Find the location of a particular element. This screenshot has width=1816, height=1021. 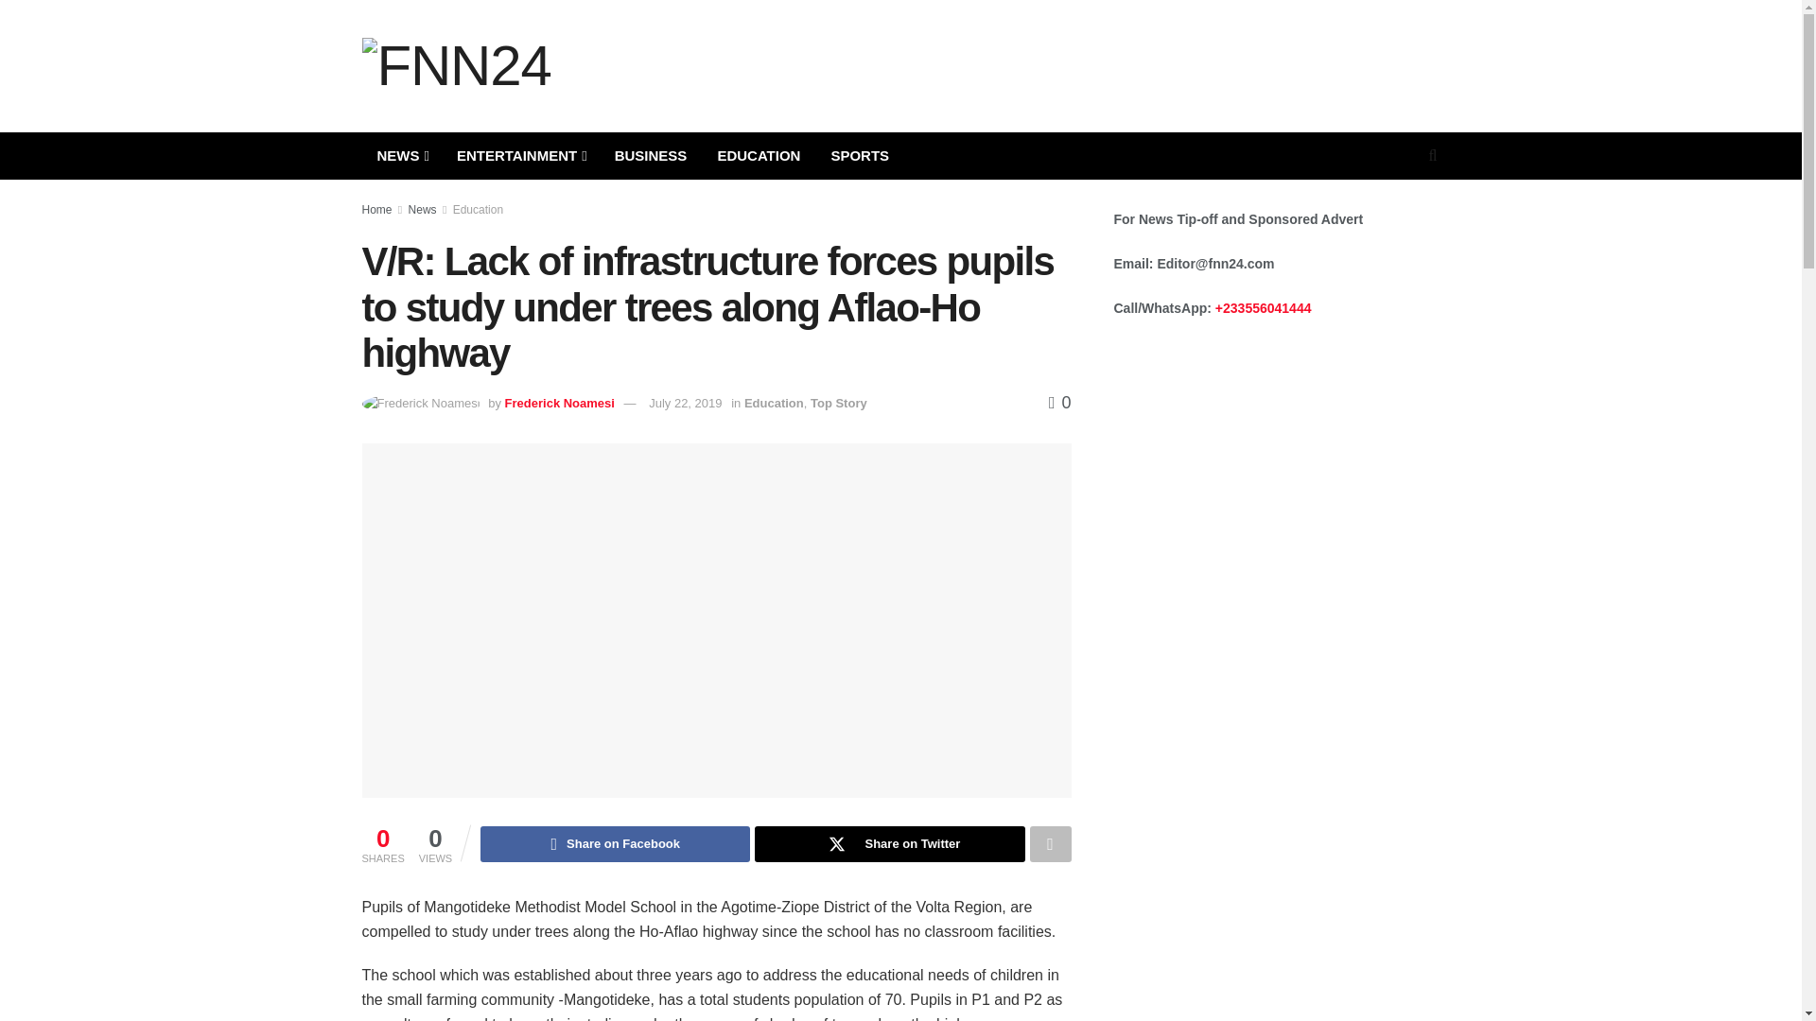

News is located at coordinates (423, 209).